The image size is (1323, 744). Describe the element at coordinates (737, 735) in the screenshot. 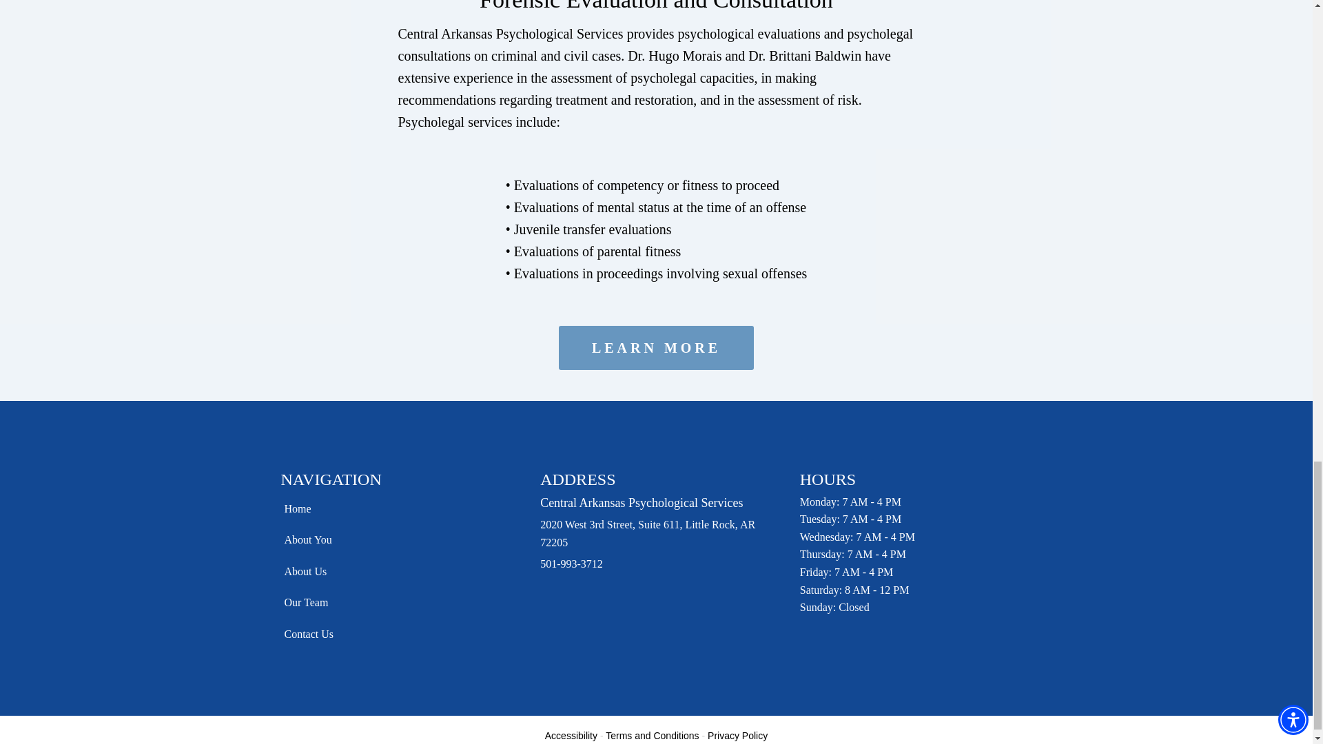

I see `Privacy Policy` at that location.